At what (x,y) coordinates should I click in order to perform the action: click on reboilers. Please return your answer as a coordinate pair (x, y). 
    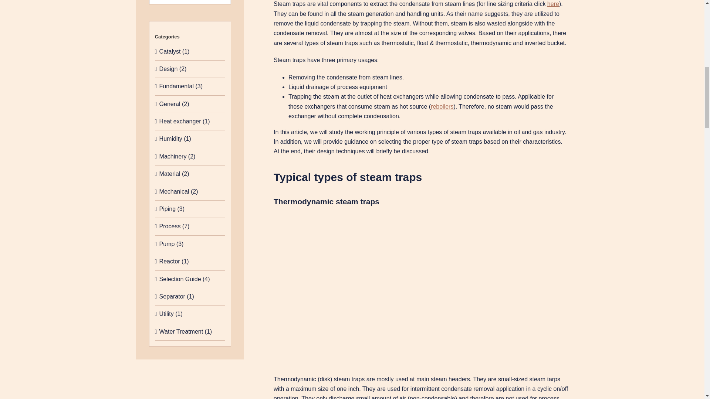
    Looking at the image, I should click on (442, 106).